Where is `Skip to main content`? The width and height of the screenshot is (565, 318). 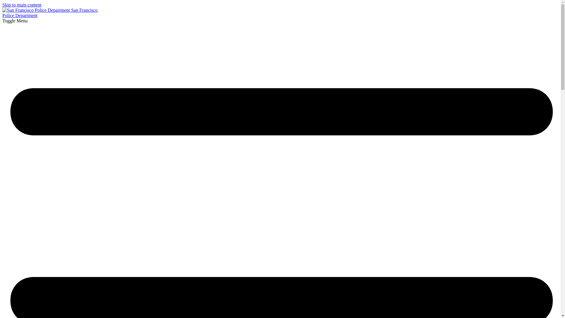 Skip to main content is located at coordinates (22, 5).